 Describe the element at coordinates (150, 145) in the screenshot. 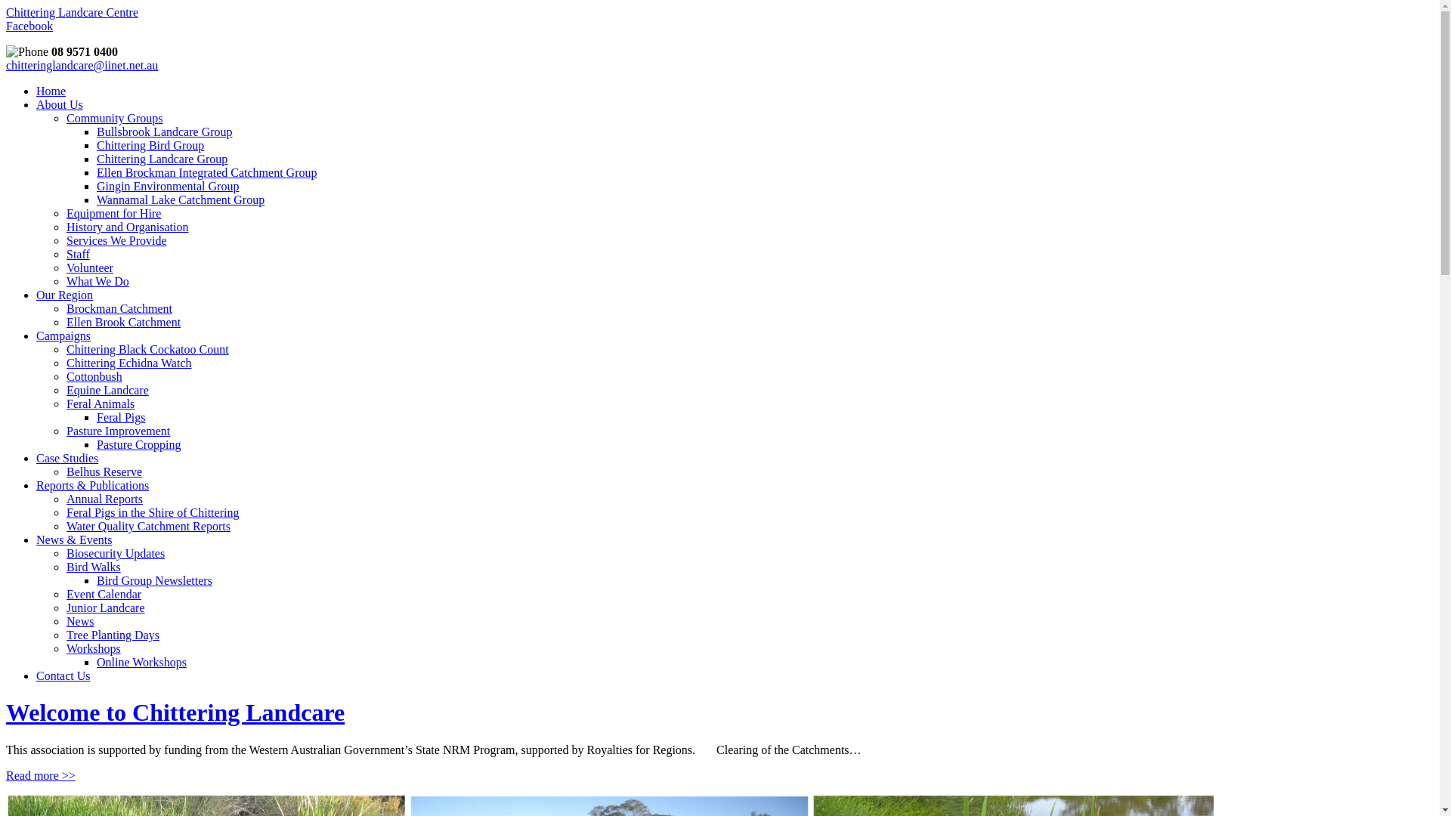

I see `Chittering Bird Group` at that location.